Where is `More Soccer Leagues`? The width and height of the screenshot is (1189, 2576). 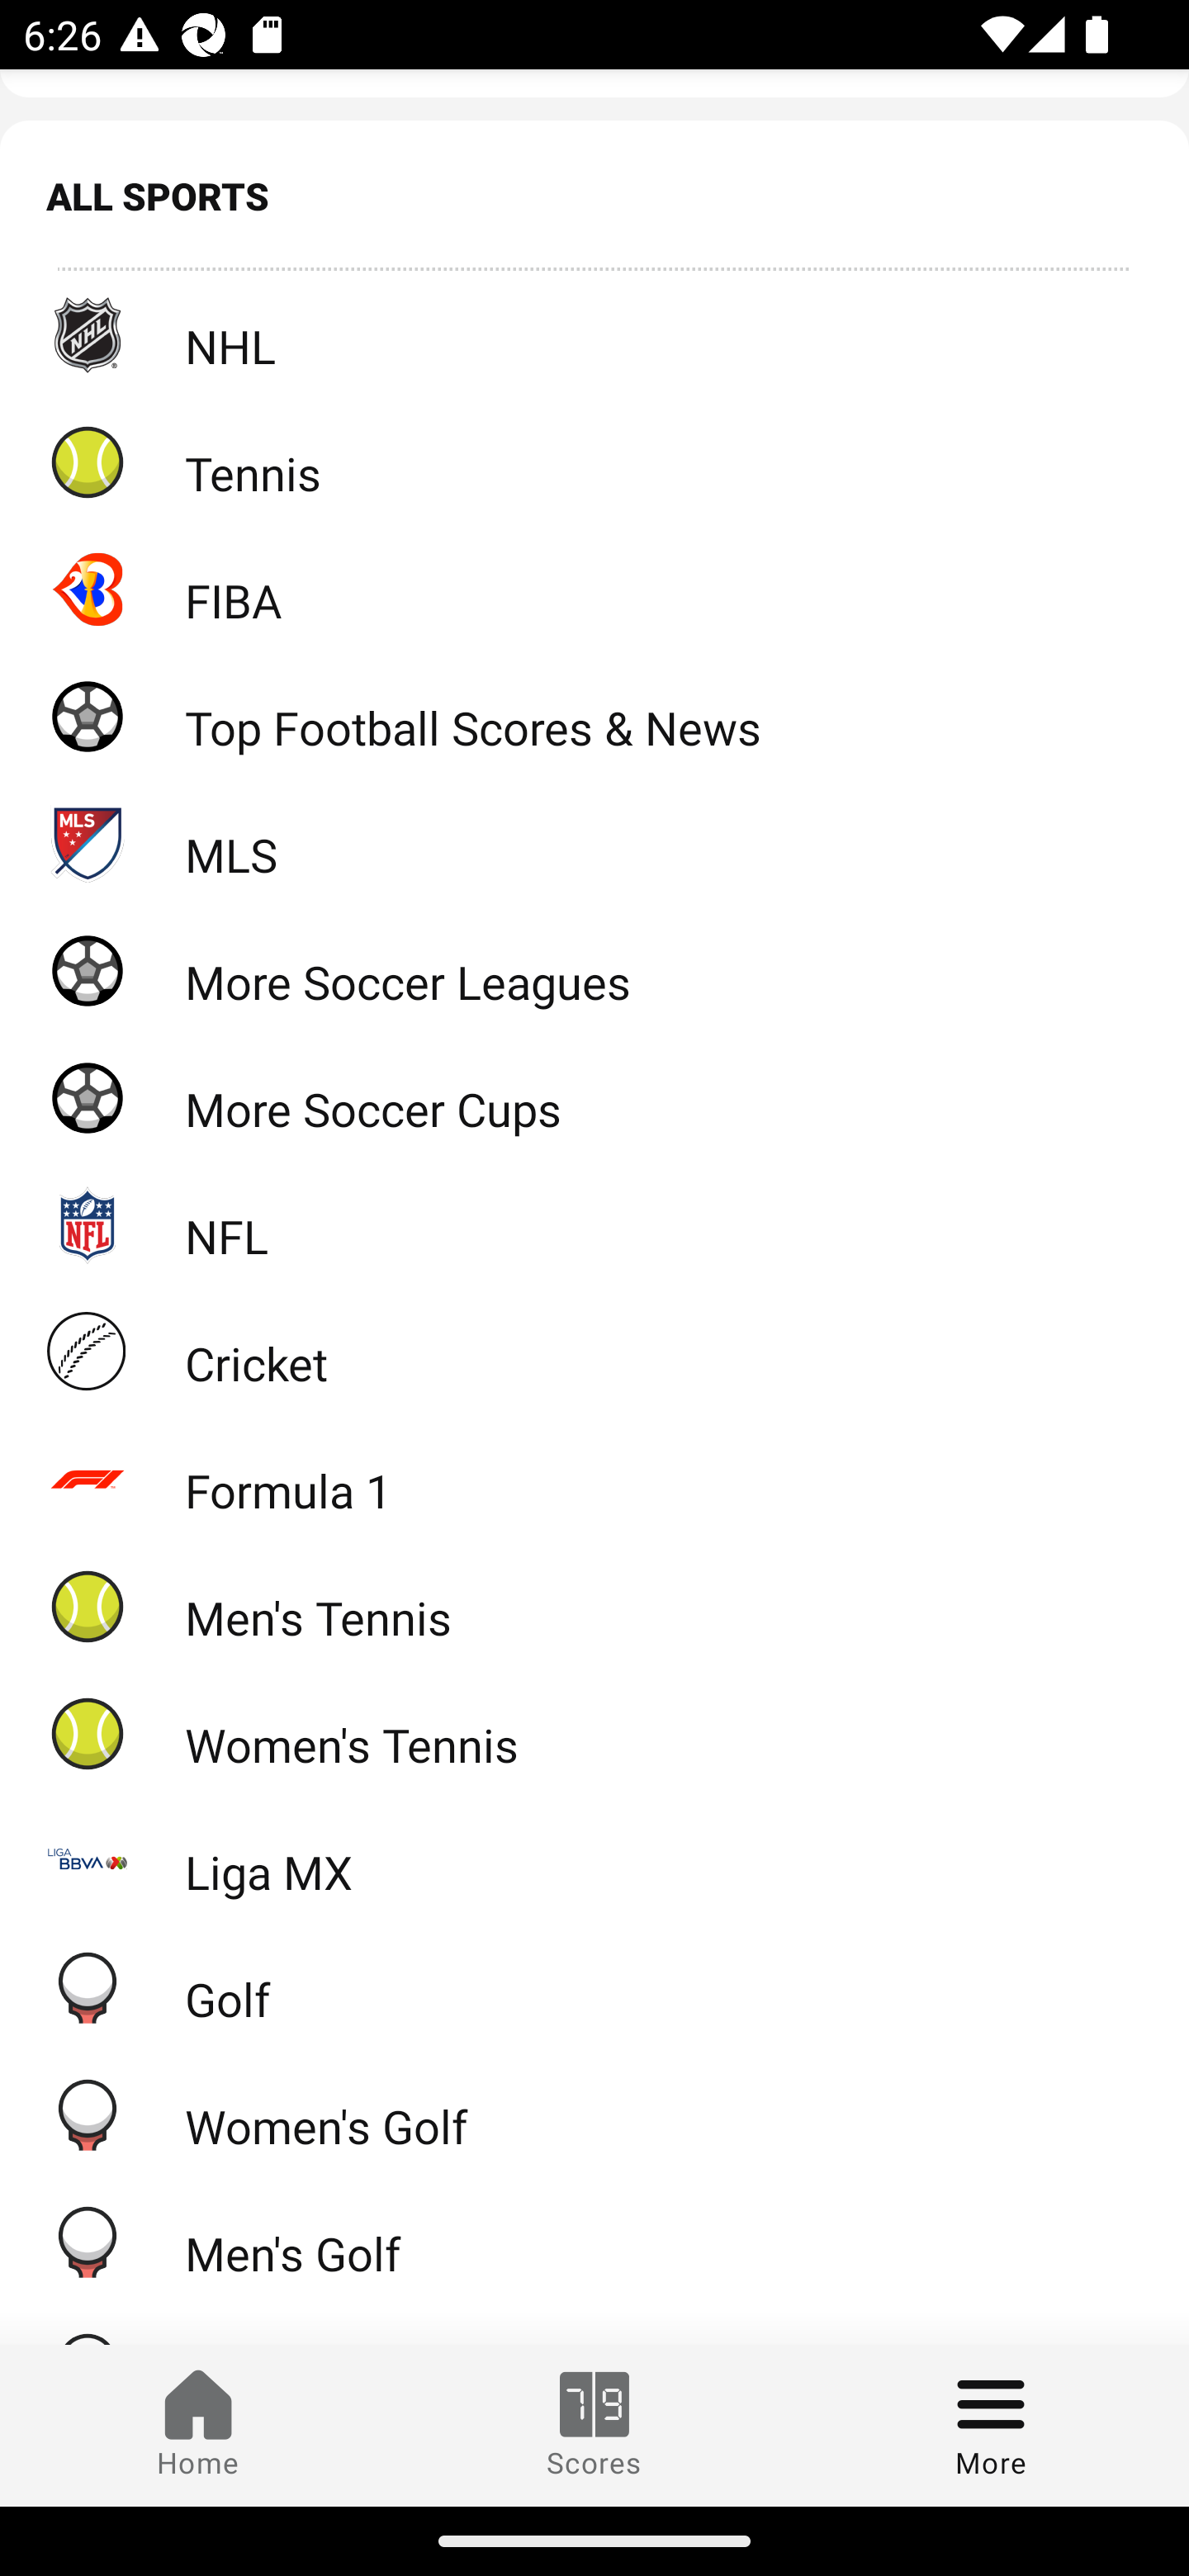
More Soccer Leagues is located at coordinates (594, 969).